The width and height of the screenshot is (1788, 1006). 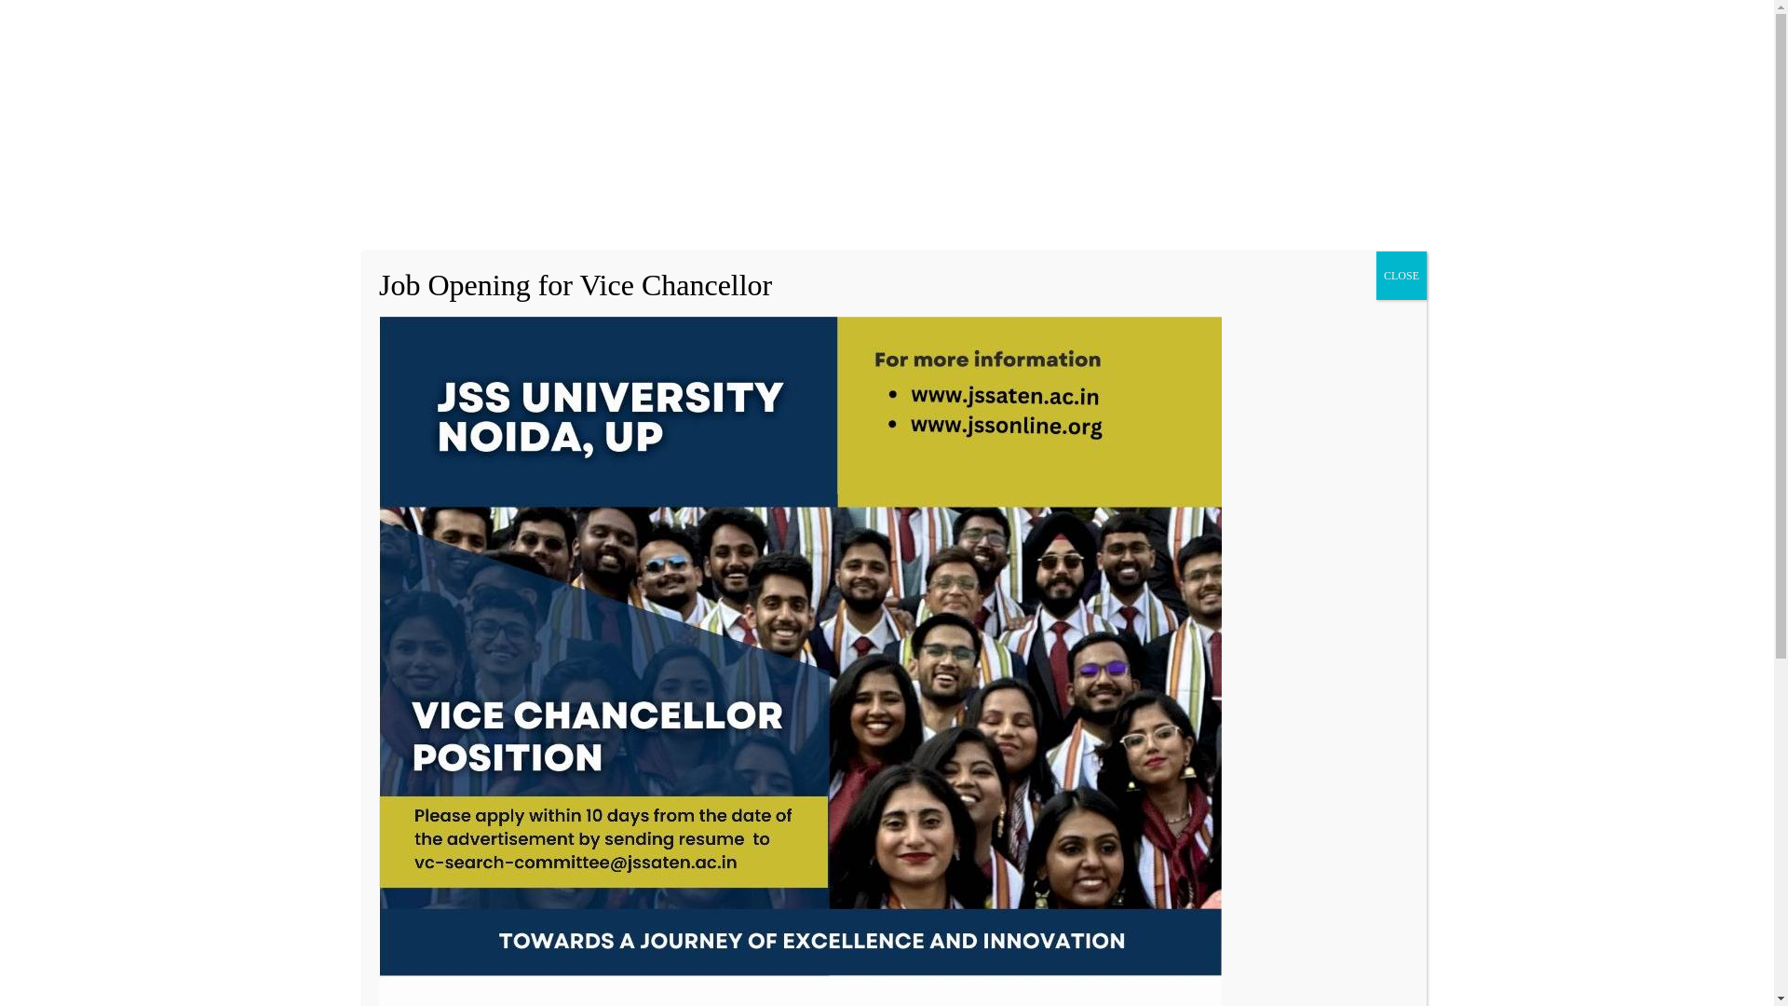 I want to click on Our Team, so click(x=1233, y=20).